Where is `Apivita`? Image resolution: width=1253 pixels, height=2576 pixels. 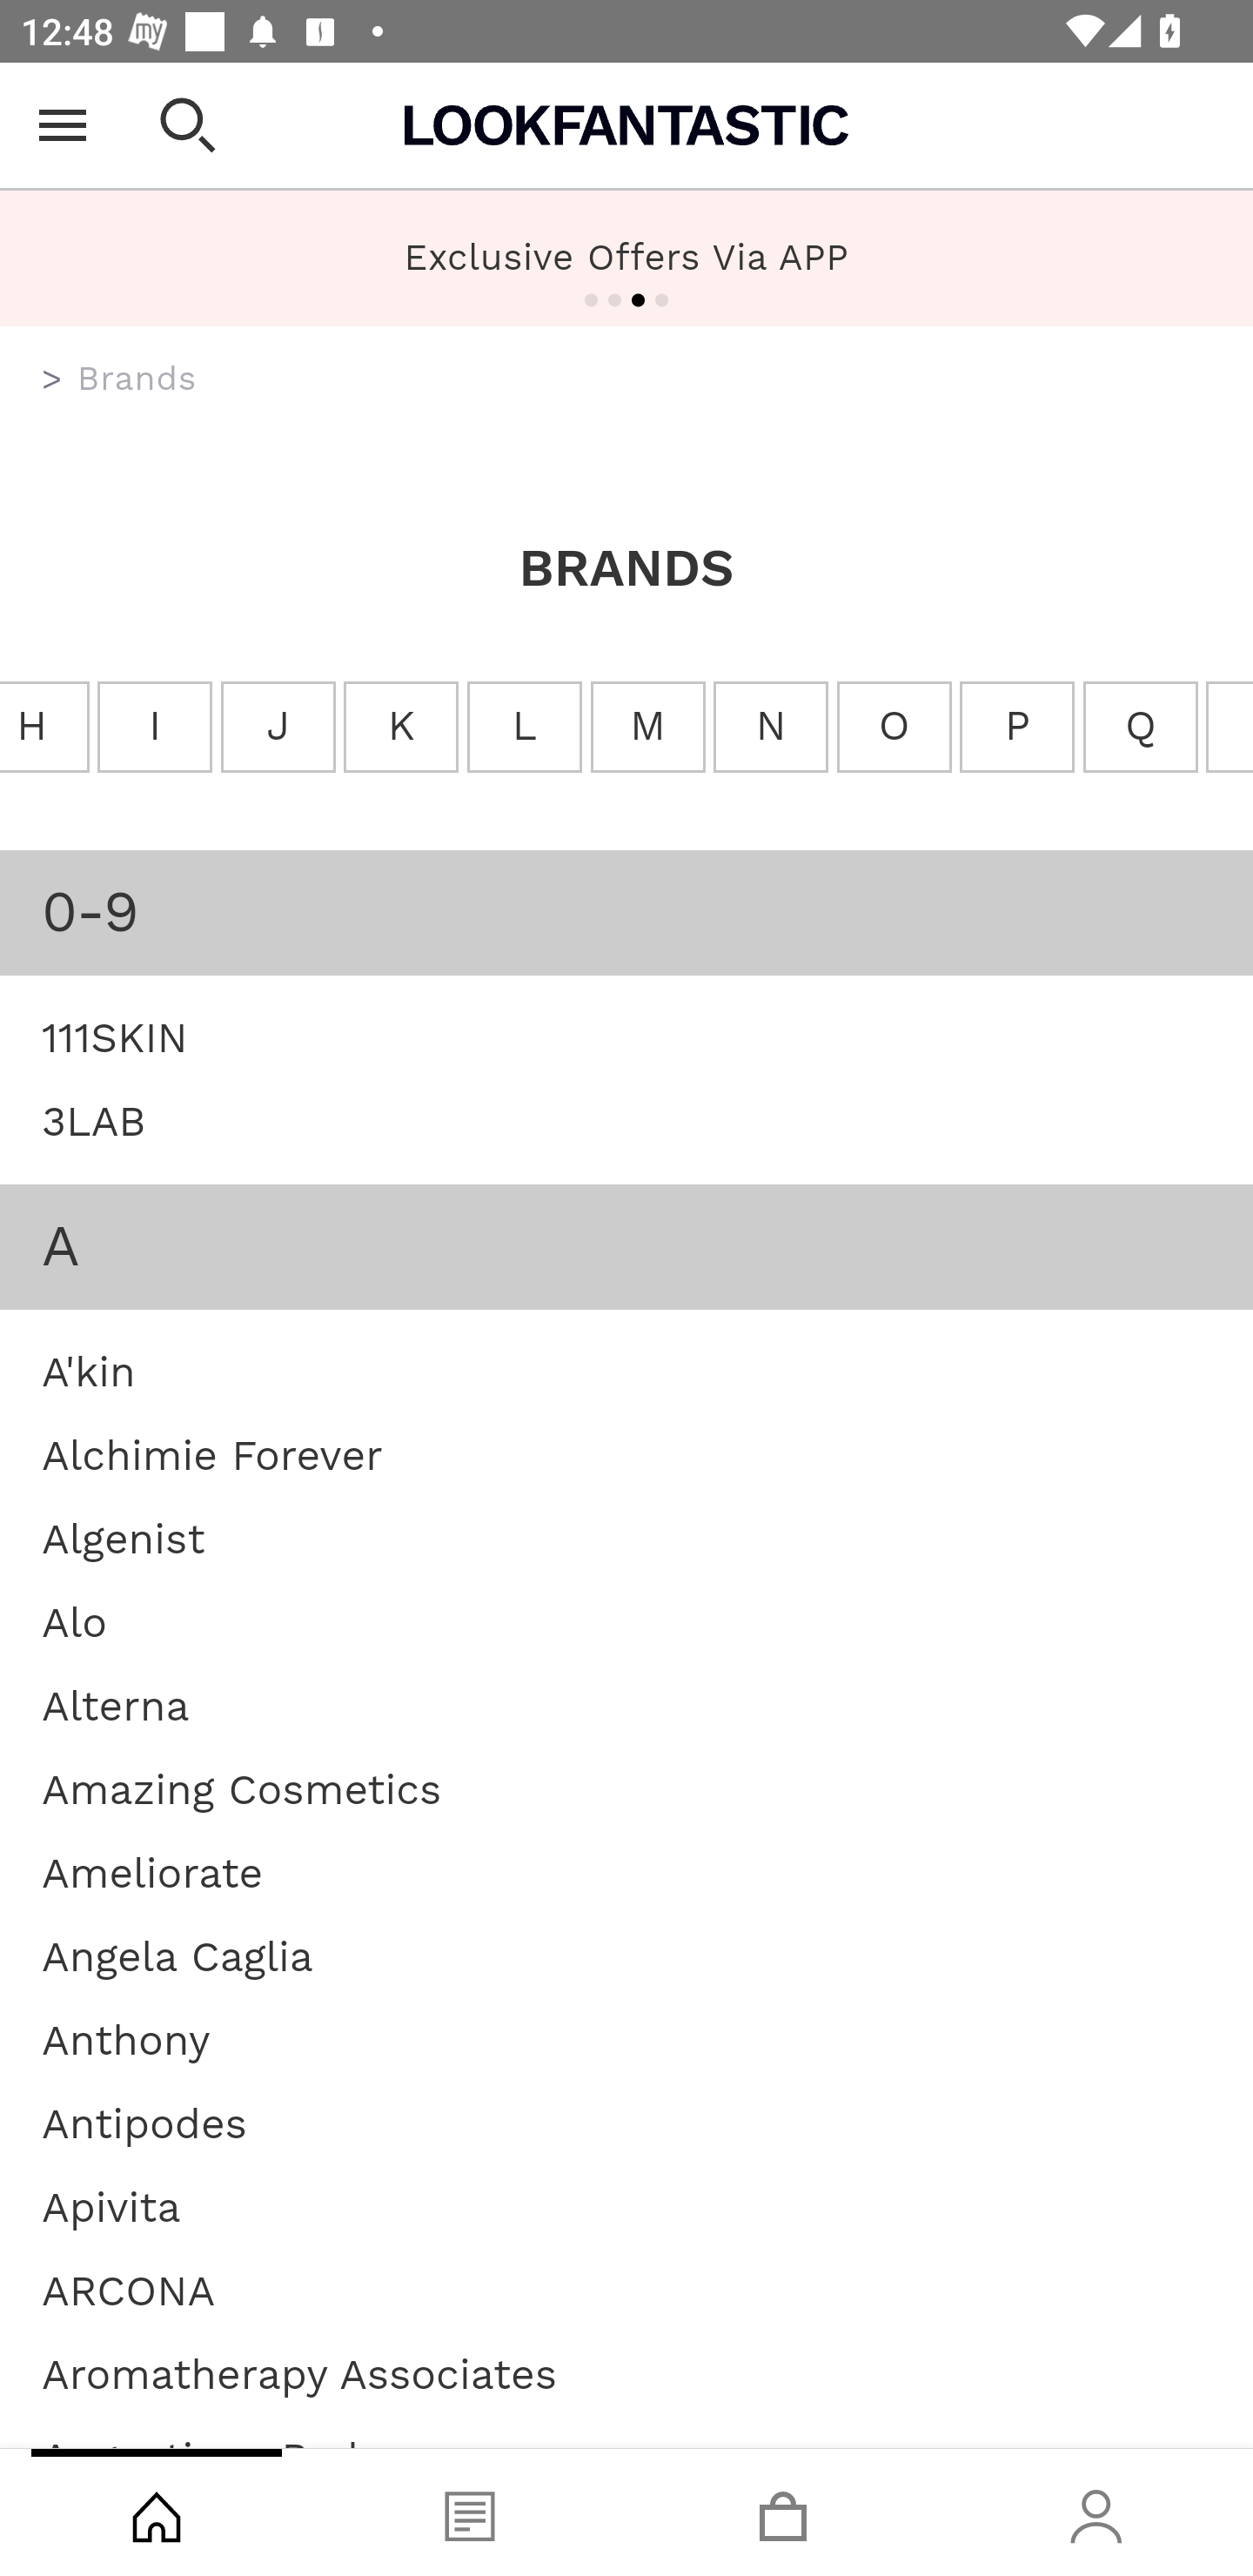
Apivita is located at coordinates (111, 2206).